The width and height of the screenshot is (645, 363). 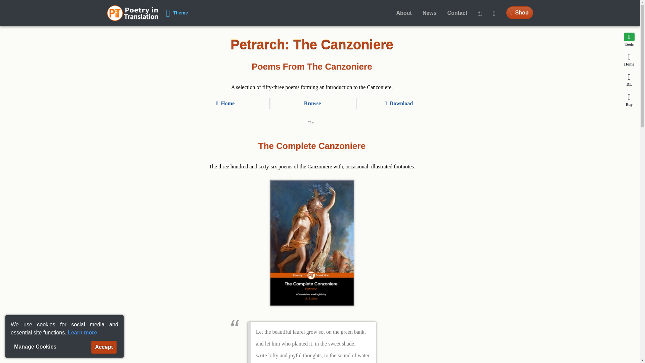 I want to click on Home, so click(x=629, y=59).